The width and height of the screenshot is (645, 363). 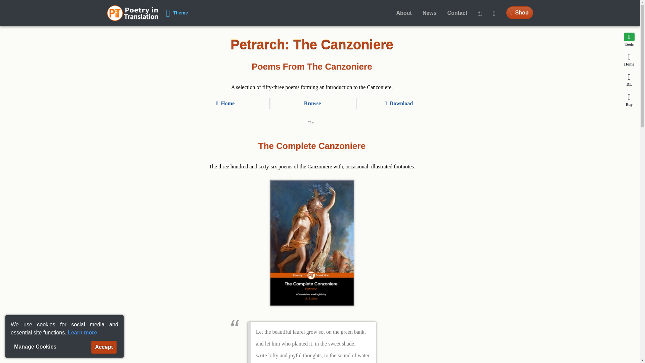 I want to click on Home, so click(x=629, y=59).